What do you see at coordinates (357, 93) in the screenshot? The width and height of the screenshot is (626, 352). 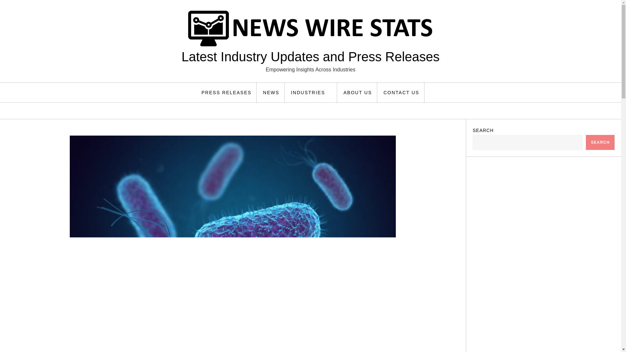 I see `ABOUT US` at bounding box center [357, 93].